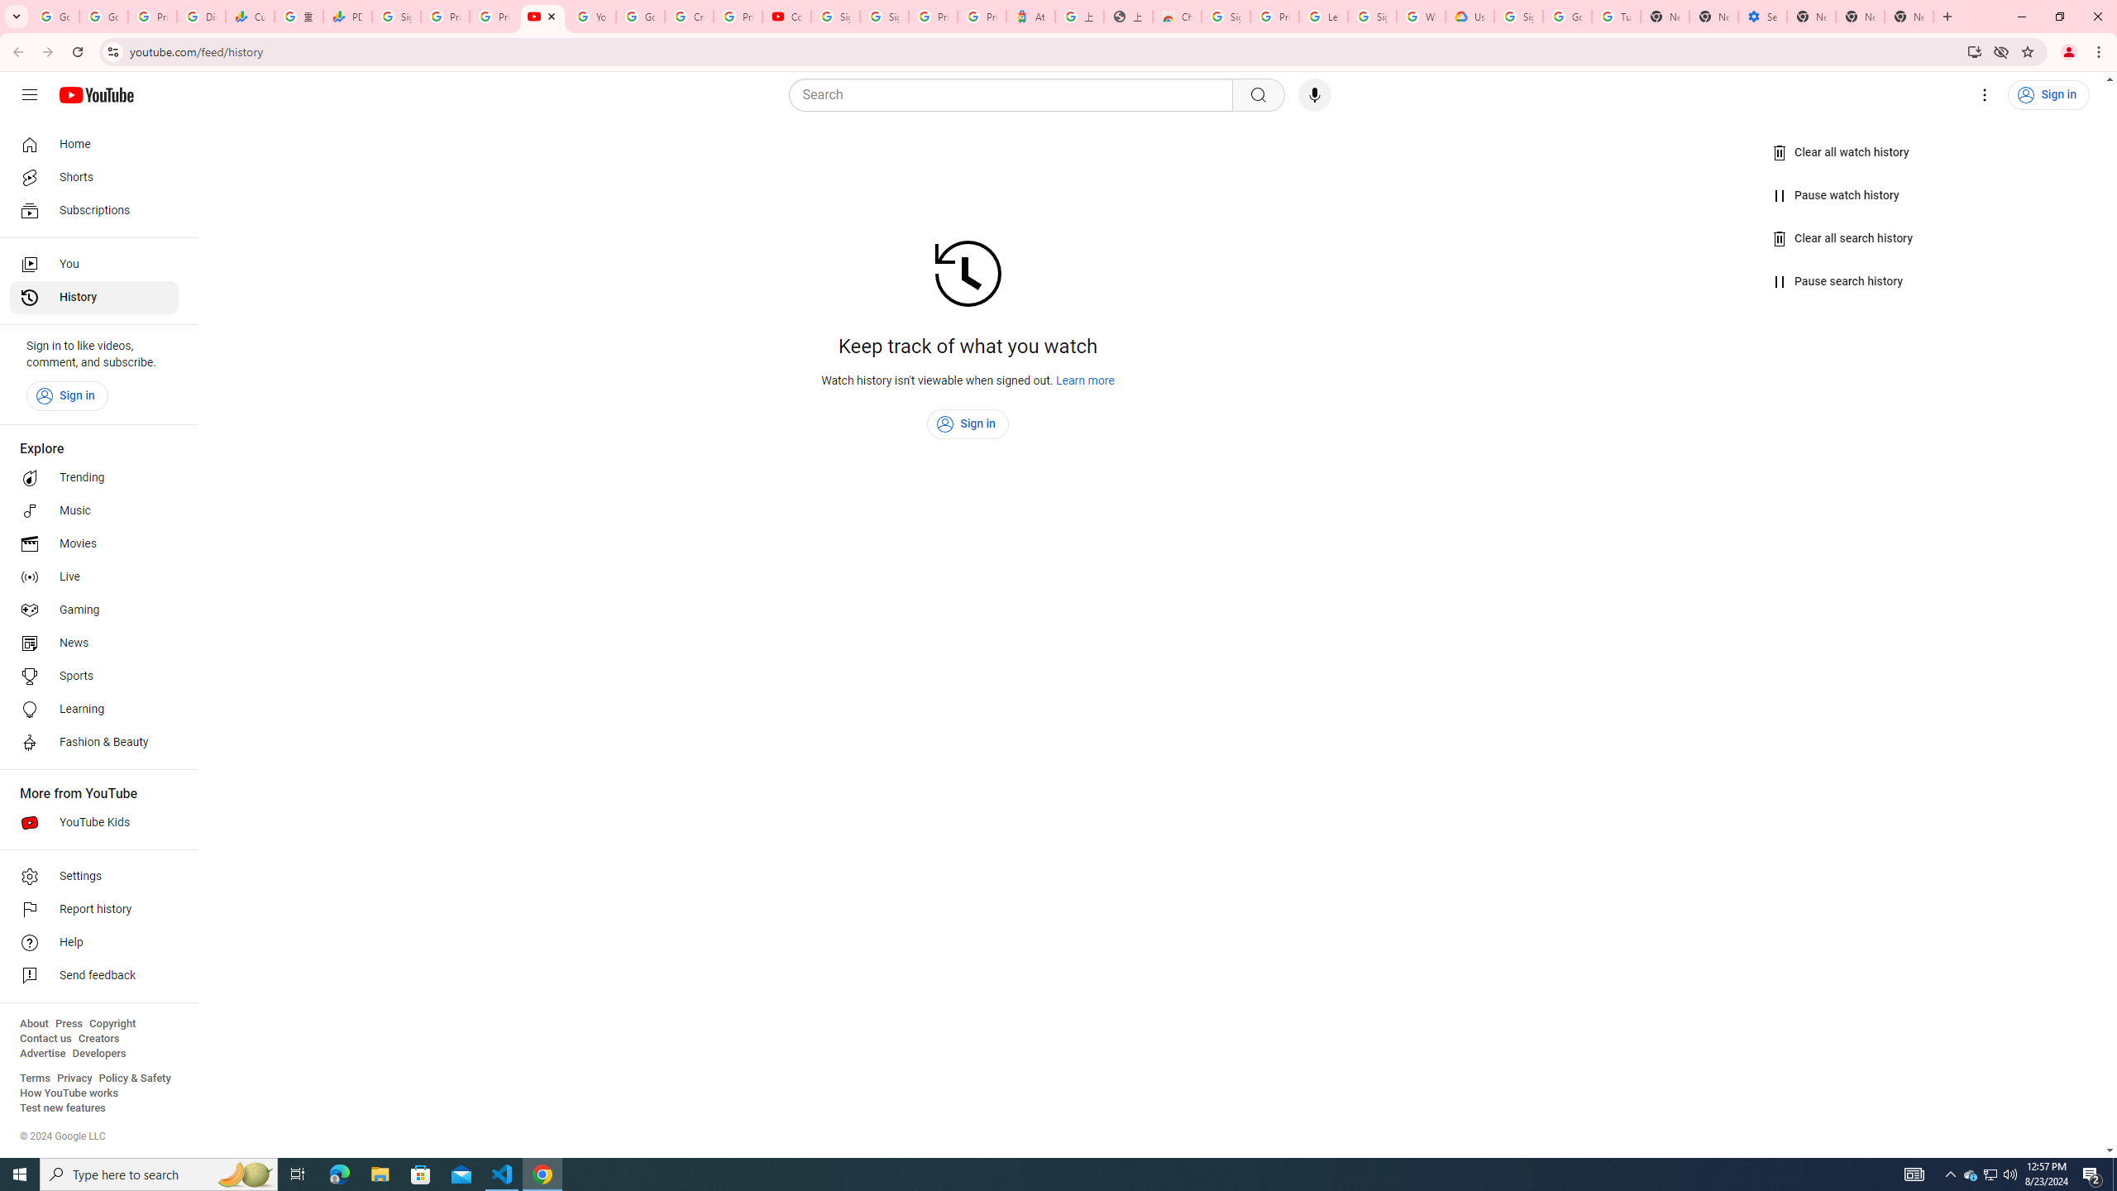 The image size is (2117, 1191). Describe the element at coordinates (94, 943) in the screenshot. I see `Help` at that location.